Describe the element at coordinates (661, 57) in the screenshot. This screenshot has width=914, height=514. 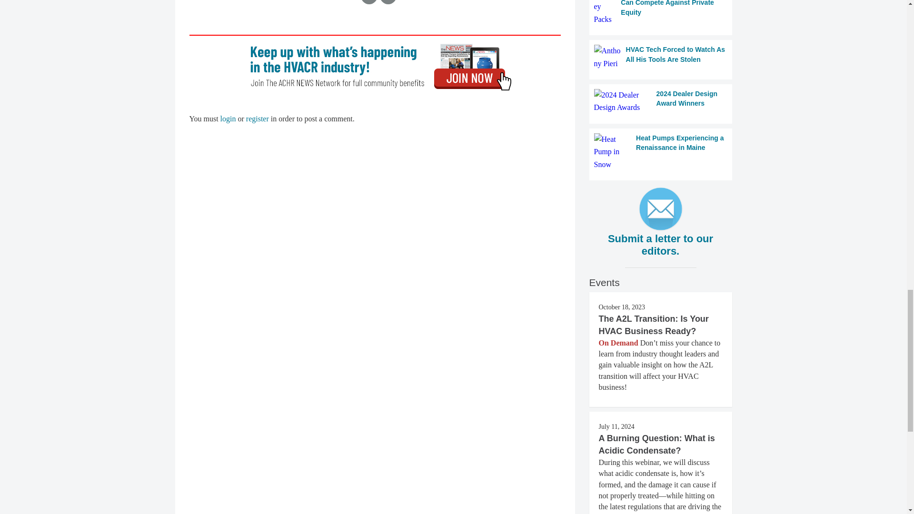
I see `HVAC Tech Forced to Watch As All His Tools Are Stolen` at that location.